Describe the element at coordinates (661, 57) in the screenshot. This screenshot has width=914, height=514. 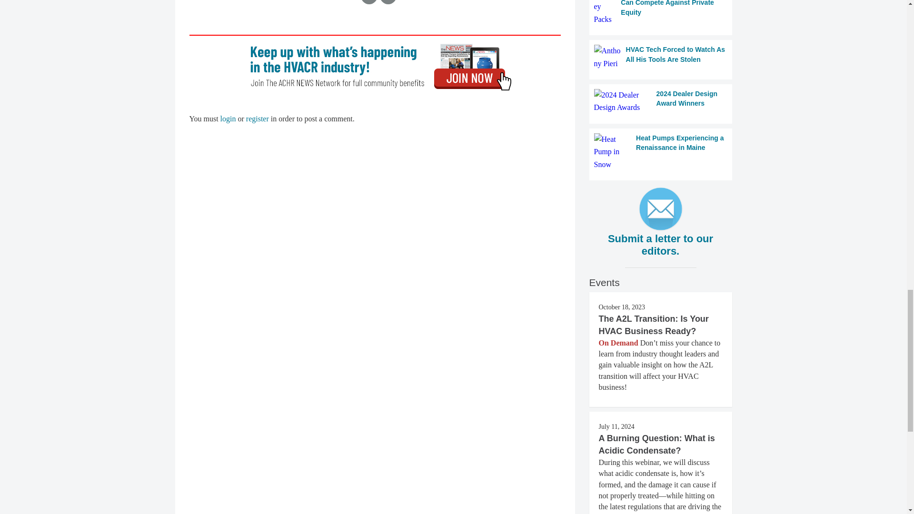
I see `HVAC Tech Forced to Watch As All His Tools Are Stolen` at that location.